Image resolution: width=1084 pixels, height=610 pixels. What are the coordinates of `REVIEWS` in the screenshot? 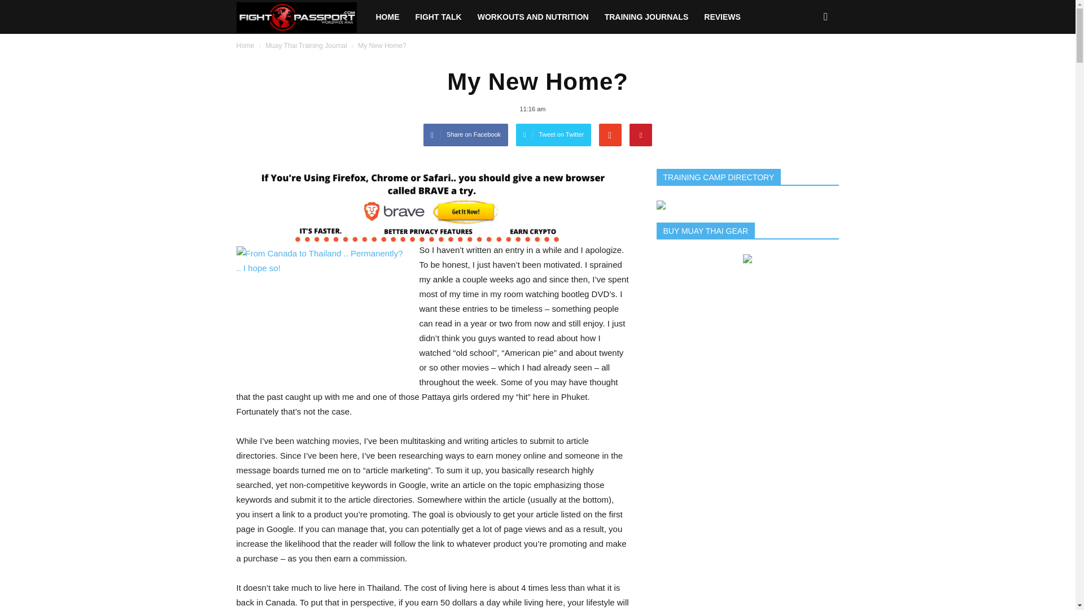 It's located at (722, 17).